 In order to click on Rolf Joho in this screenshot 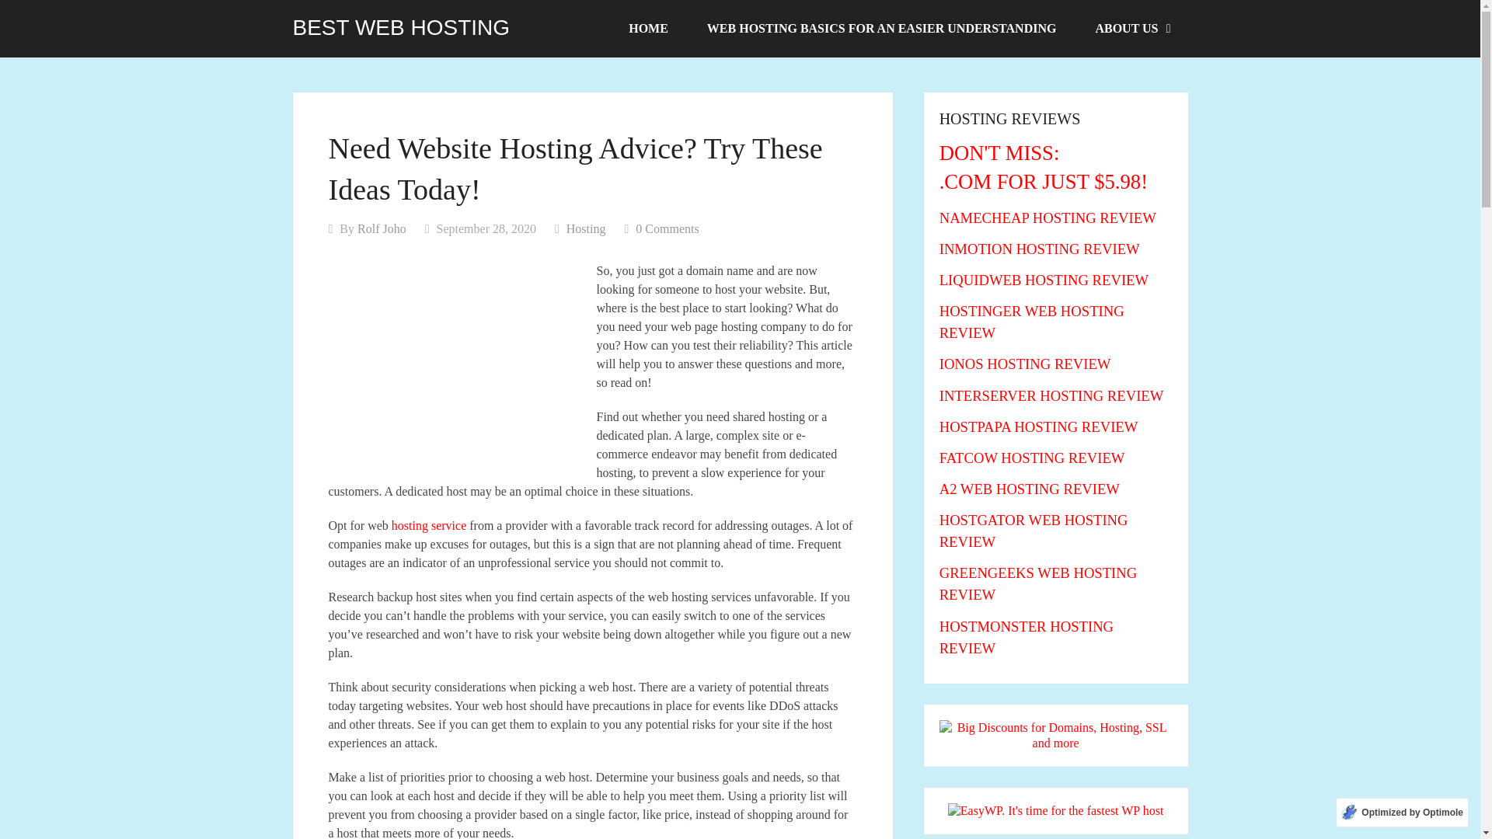, I will do `click(382, 228)`.